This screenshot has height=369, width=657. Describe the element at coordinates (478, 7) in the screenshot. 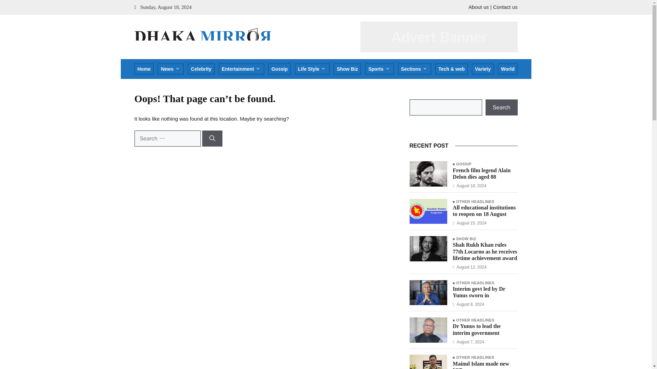

I see `About us` at that location.